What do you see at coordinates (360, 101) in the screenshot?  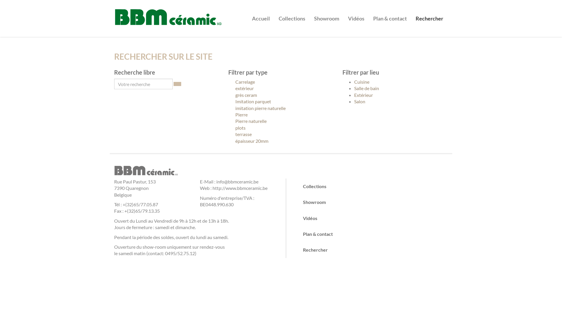 I see `Salon` at bounding box center [360, 101].